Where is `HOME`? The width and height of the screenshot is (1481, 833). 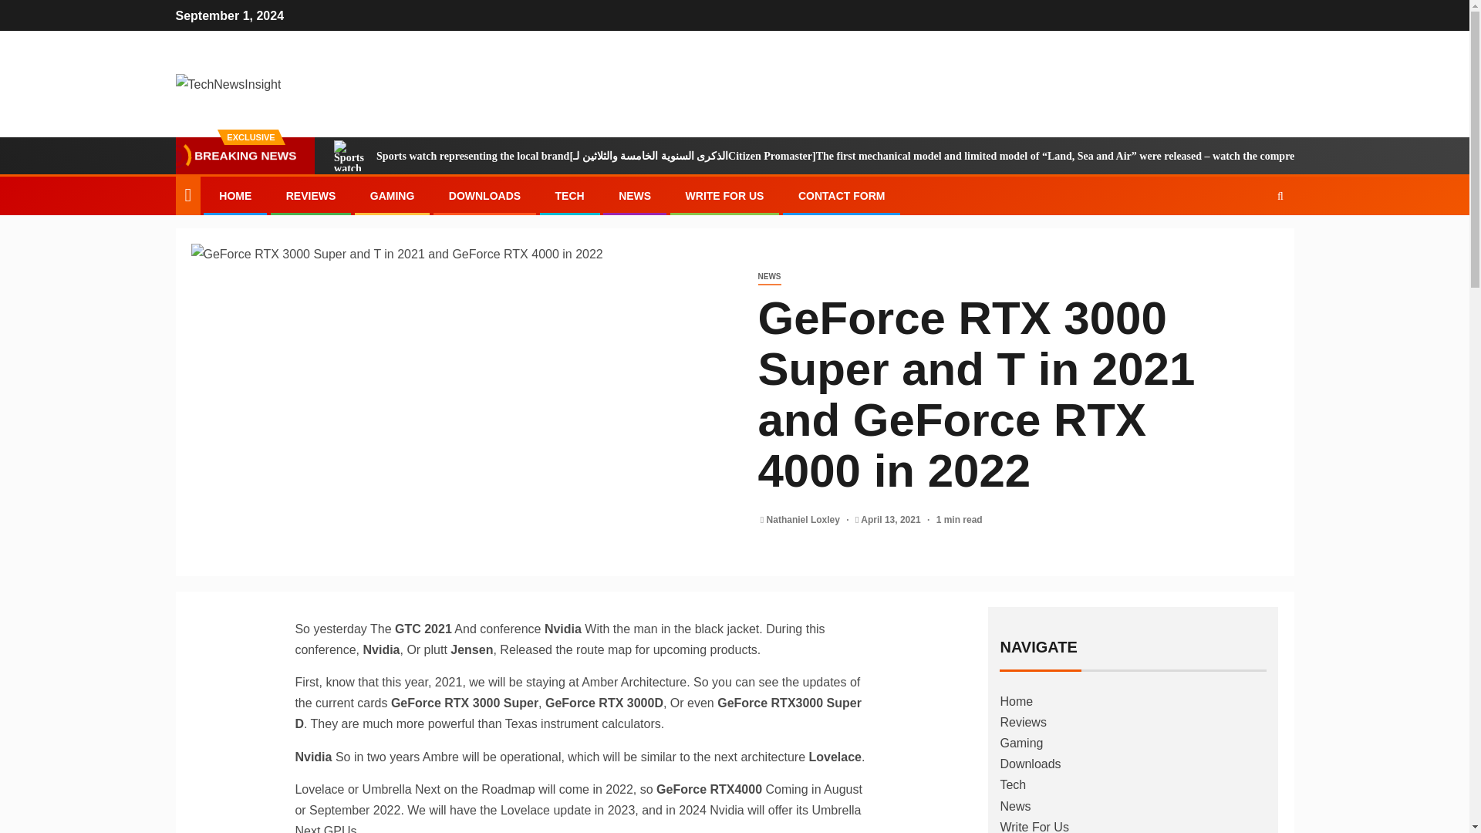
HOME is located at coordinates (235, 196).